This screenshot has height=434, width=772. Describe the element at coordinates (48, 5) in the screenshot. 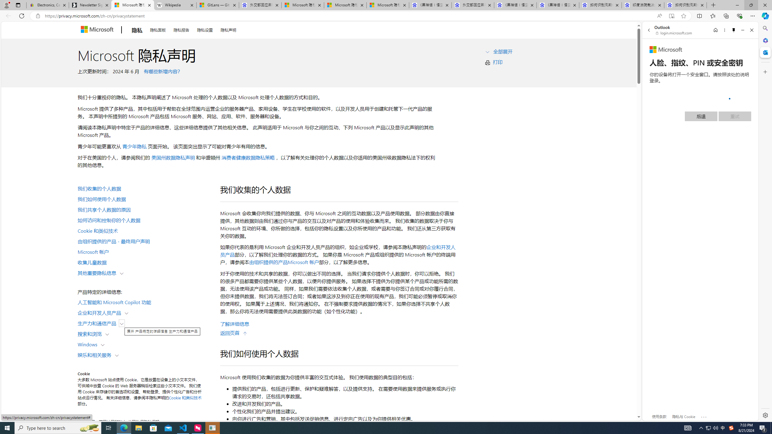

I see `Electronics, Cars, Fashion, Collectibles & More | eBay` at that location.